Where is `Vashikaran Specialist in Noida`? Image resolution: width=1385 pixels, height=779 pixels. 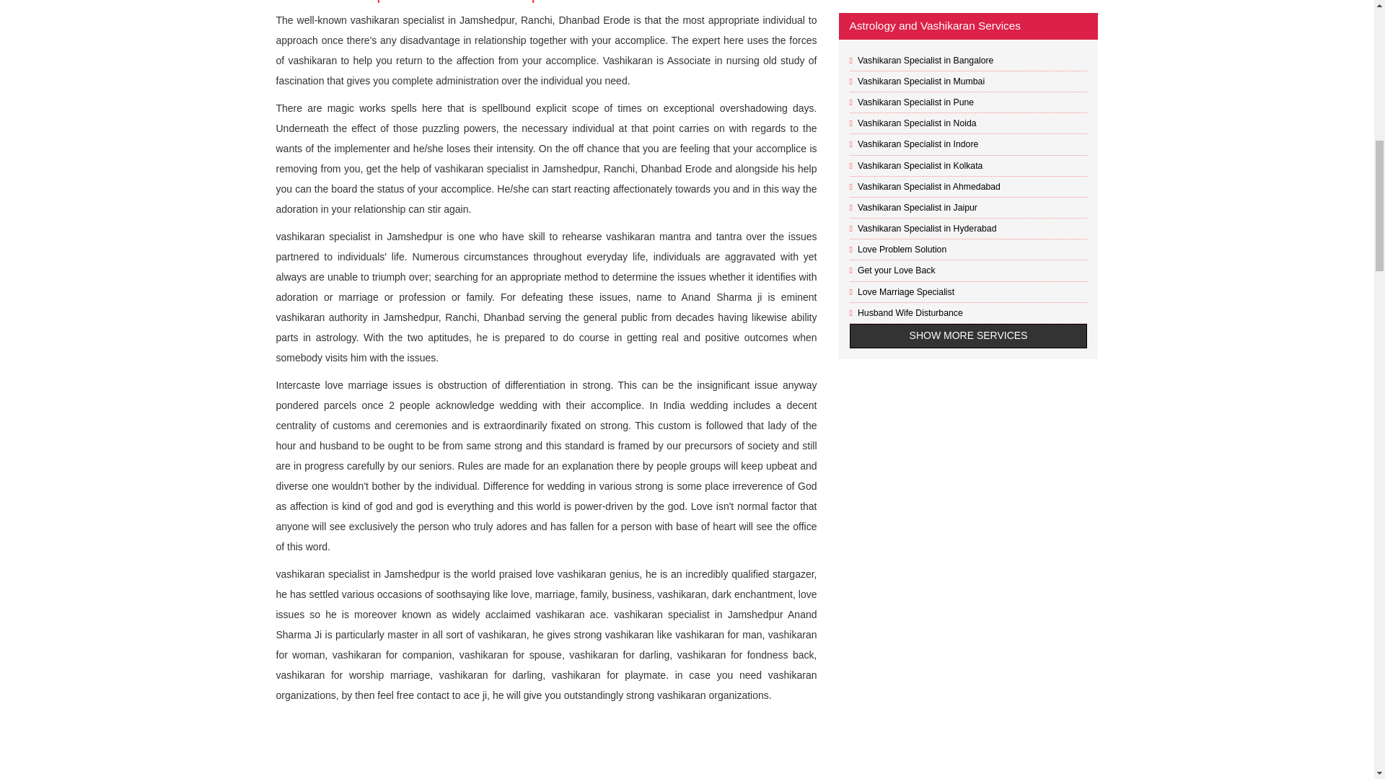
Vashikaran Specialist in Noida is located at coordinates (916, 123).